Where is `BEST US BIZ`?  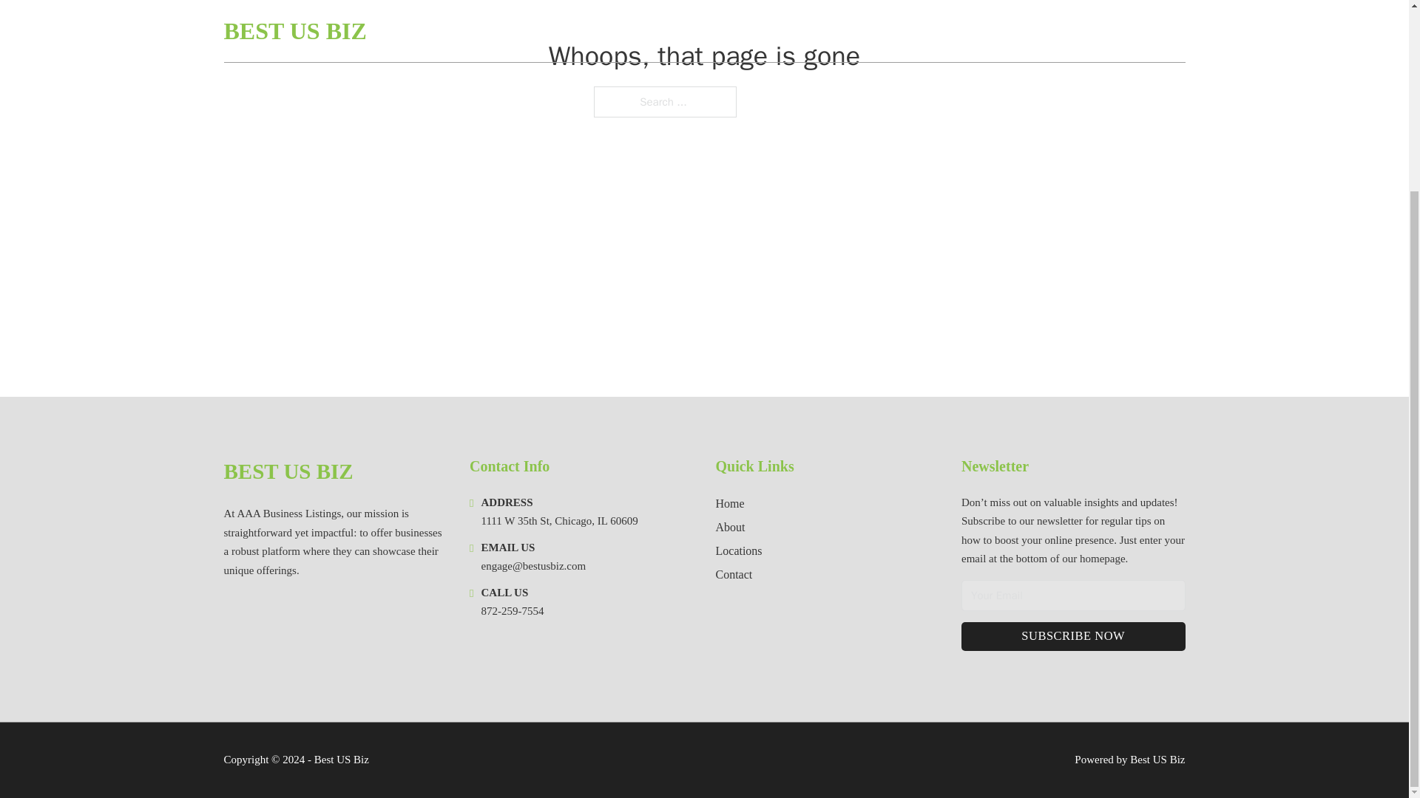 BEST US BIZ is located at coordinates (287, 471).